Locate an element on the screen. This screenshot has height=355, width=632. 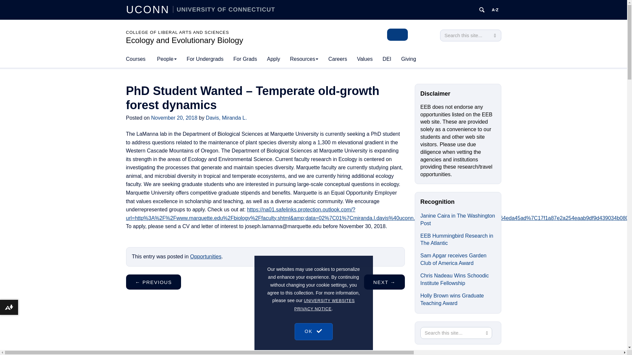
Courses is located at coordinates (136, 59).